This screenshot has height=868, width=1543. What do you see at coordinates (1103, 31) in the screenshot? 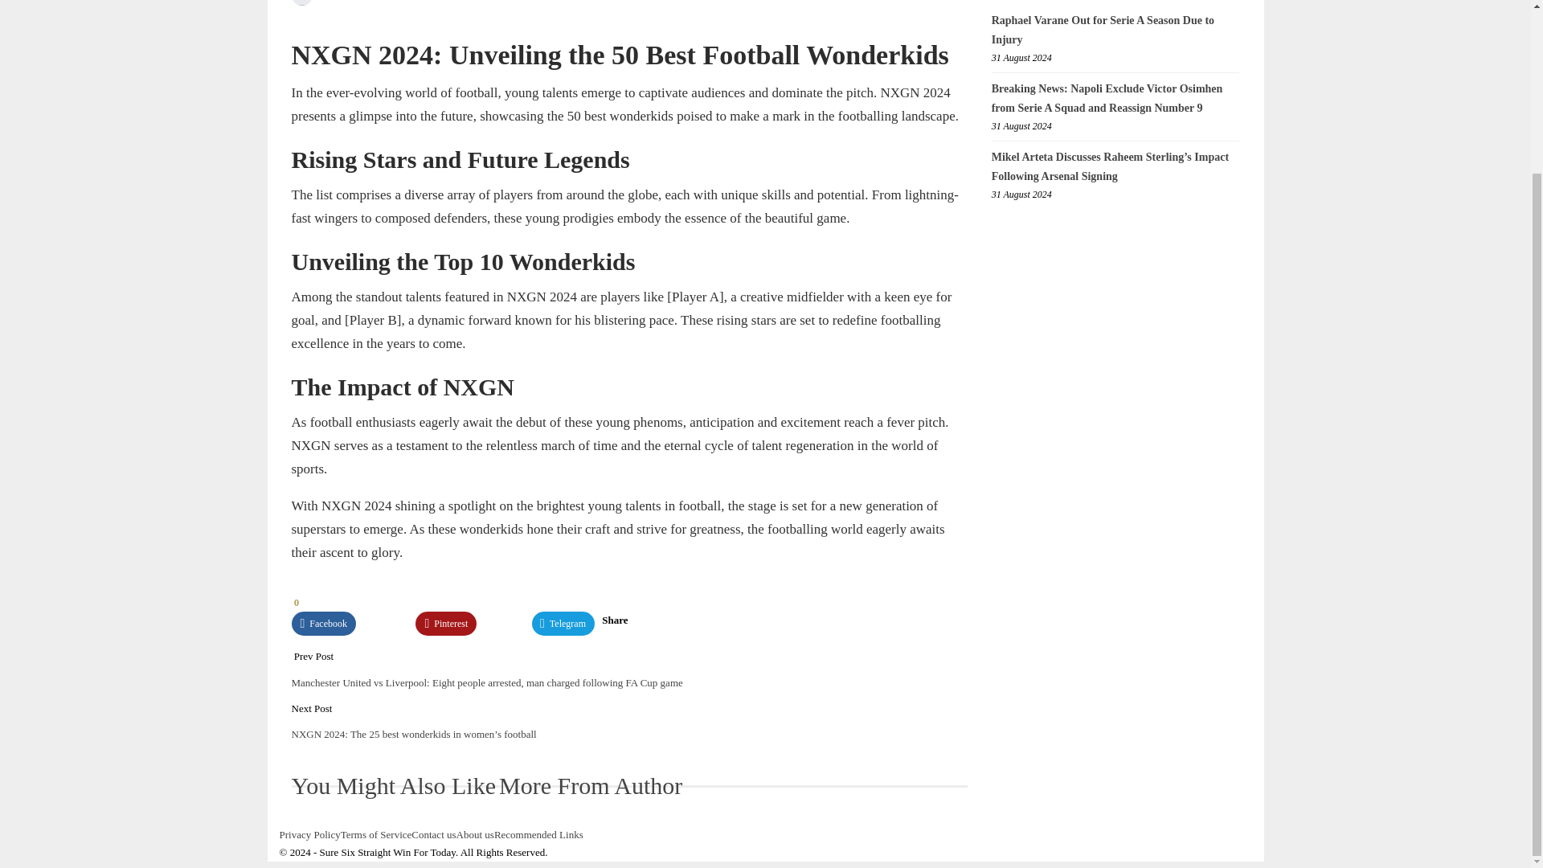
I see `Raphael Varane Out for Serie A Season Due to Injury` at bounding box center [1103, 31].